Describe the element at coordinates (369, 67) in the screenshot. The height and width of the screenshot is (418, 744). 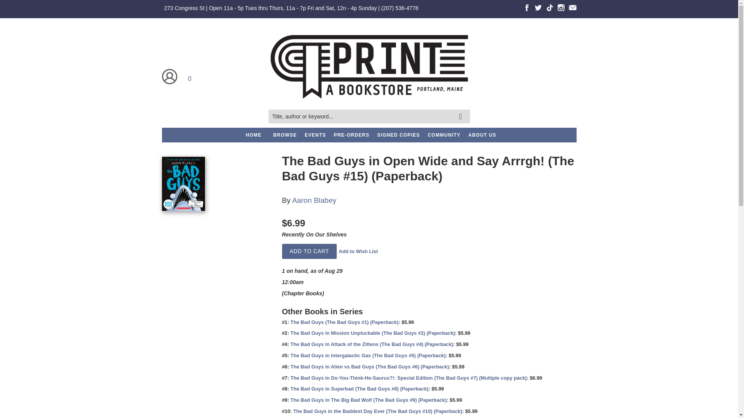
I see `Home` at that location.